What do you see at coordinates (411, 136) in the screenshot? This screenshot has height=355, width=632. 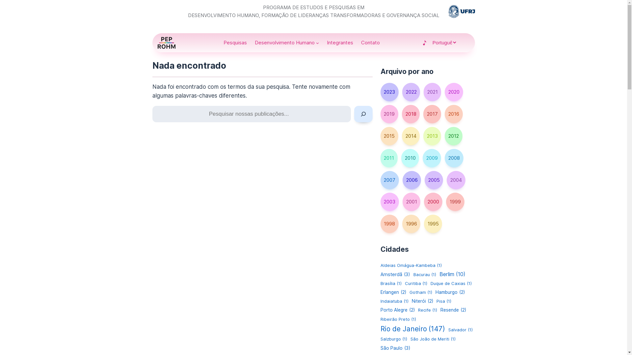 I see `2014` at bounding box center [411, 136].